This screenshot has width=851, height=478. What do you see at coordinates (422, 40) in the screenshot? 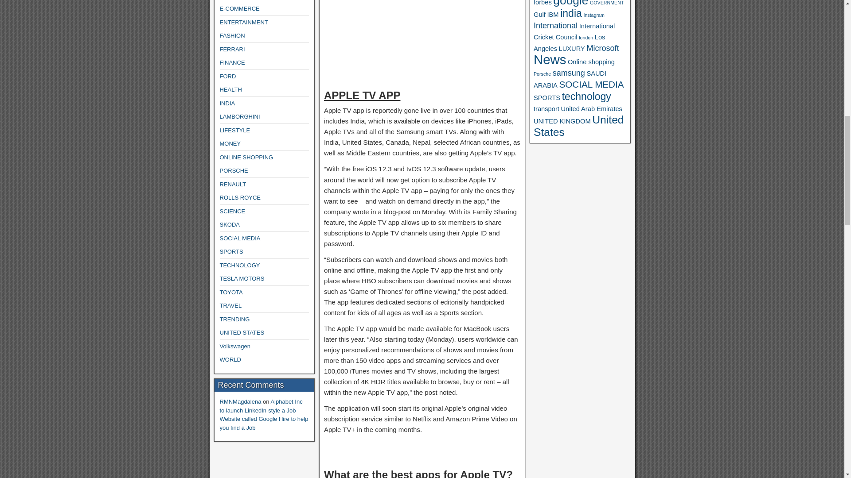
I see `Advertisement` at bounding box center [422, 40].